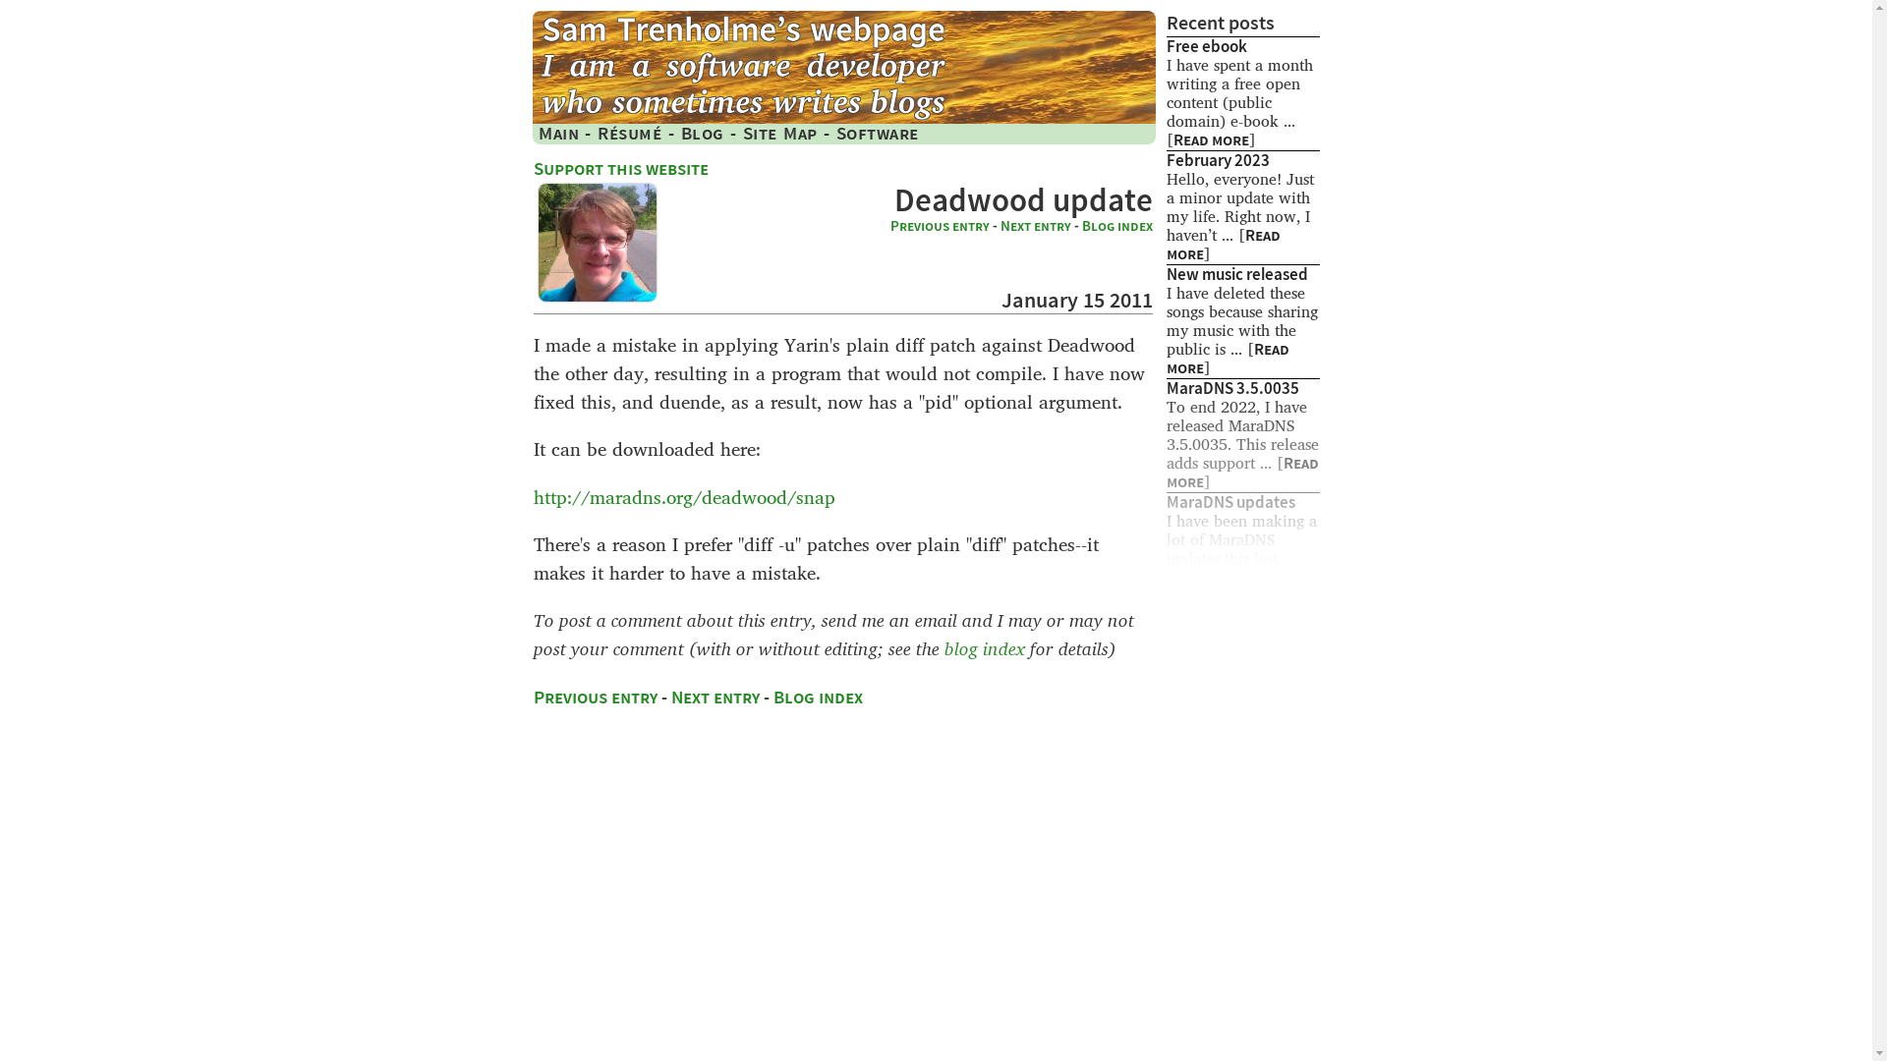 Image resolution: width=1887 pixels, height=1061 pixels. I want to click on Blog, so click(701, 133).